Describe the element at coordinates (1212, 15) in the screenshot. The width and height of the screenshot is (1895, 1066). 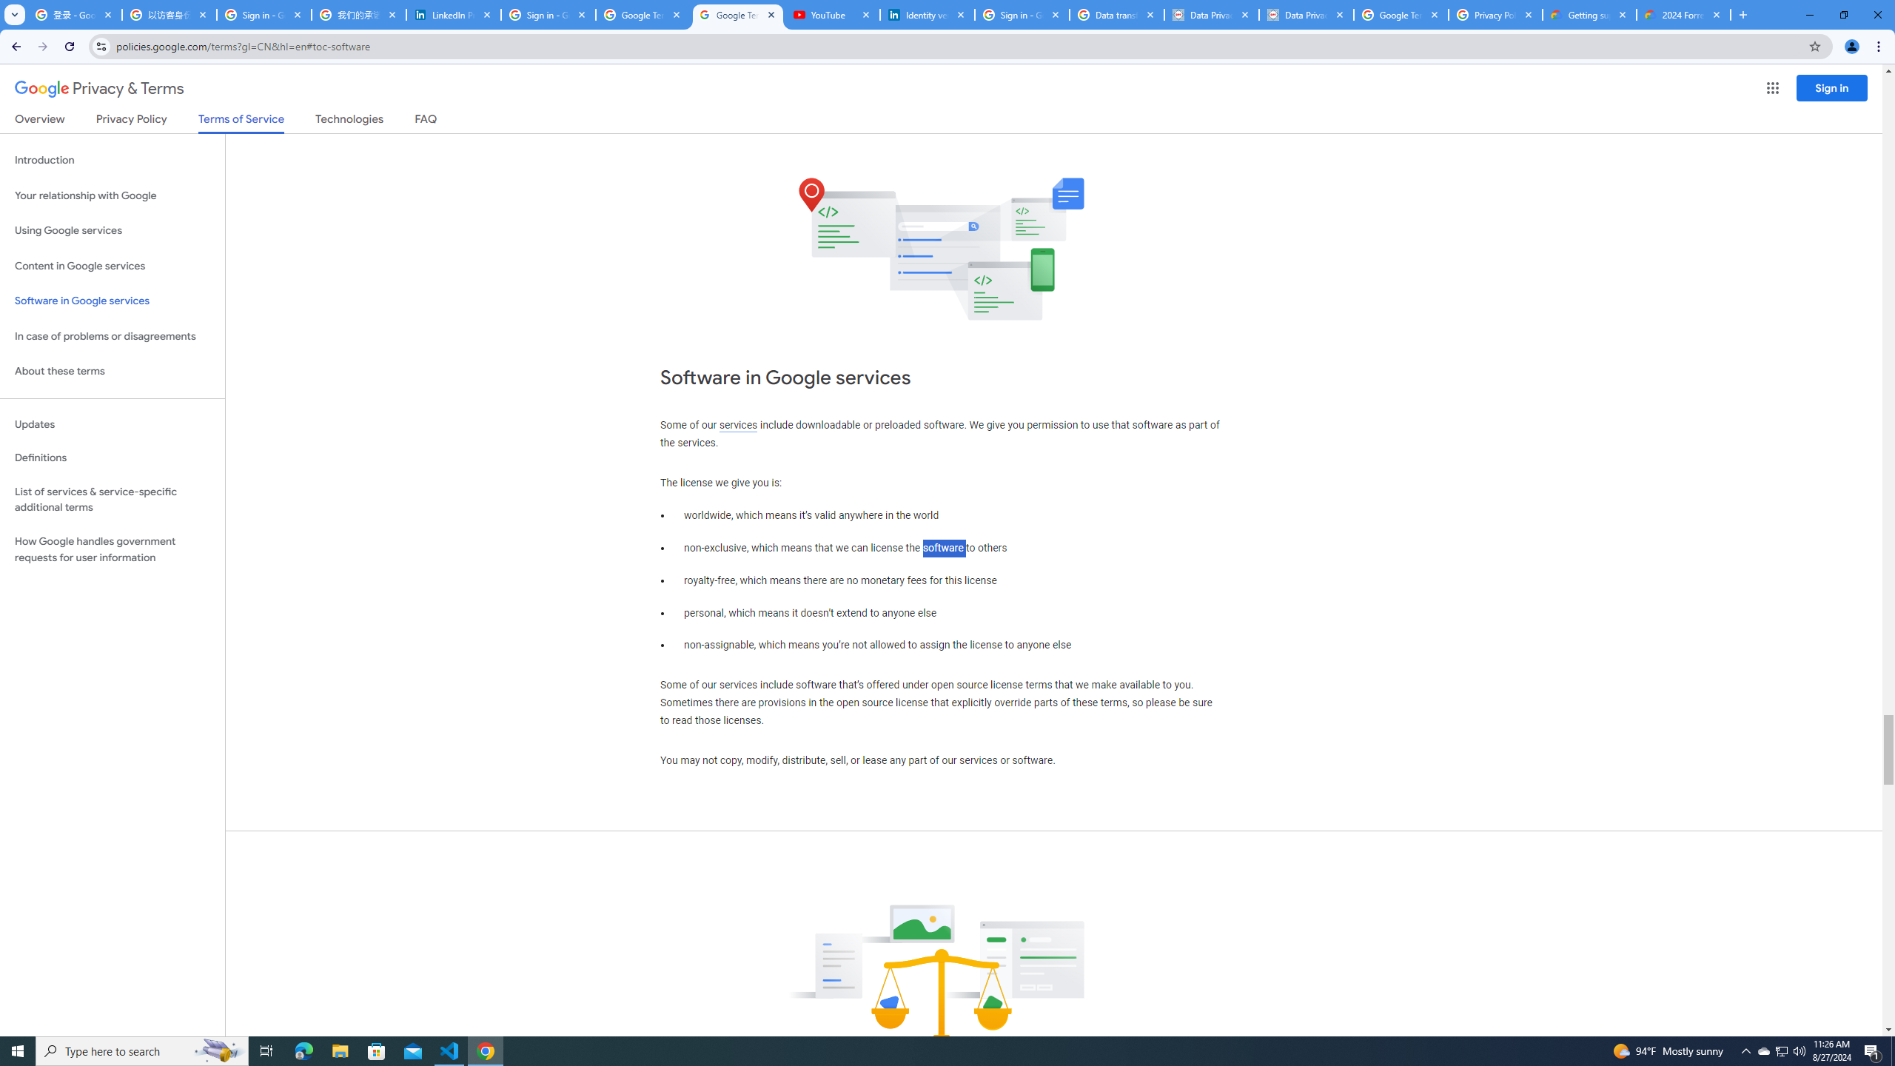
I see `Data Privacy Framework` at that location.